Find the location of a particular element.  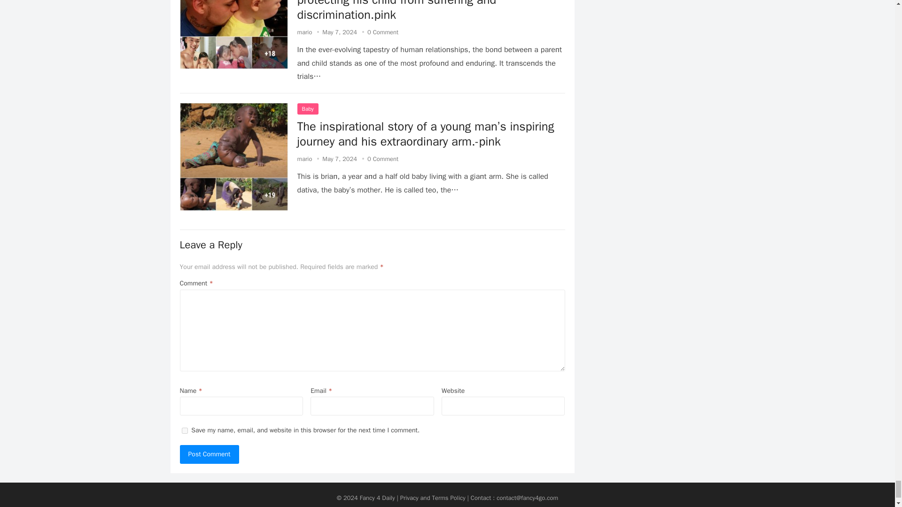

yes is located at coordinates (184, 431).